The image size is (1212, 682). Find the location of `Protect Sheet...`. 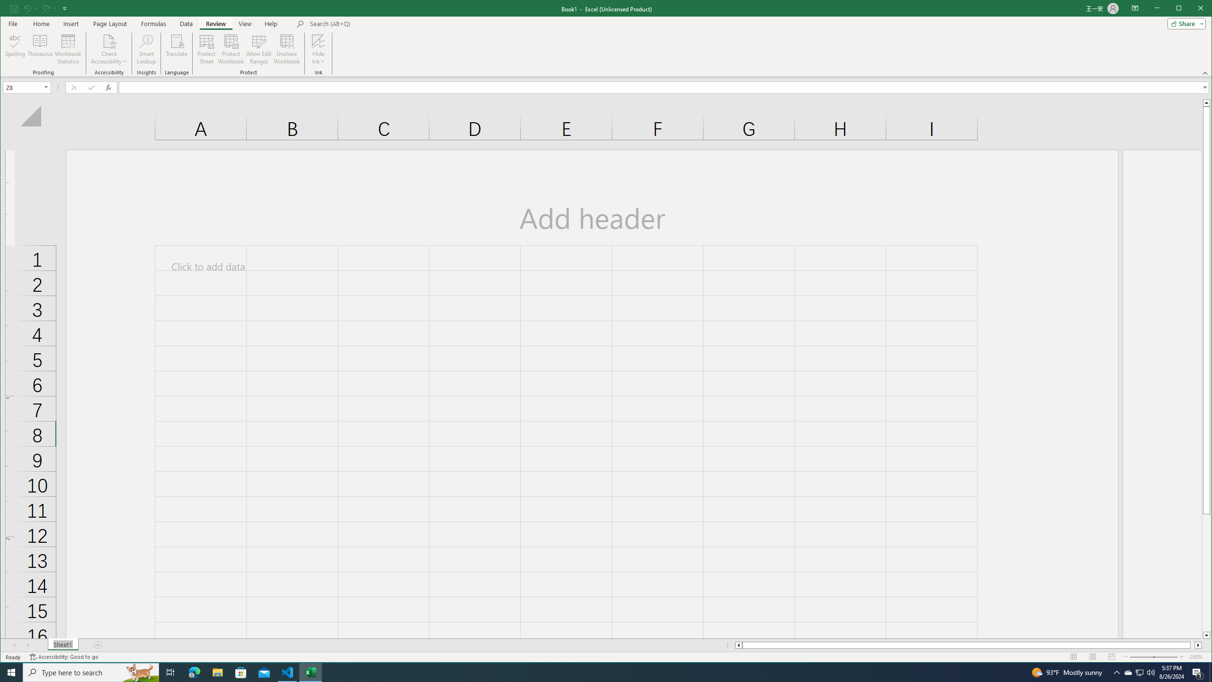

Protect Sheet... is located at coordinates (206, 49).